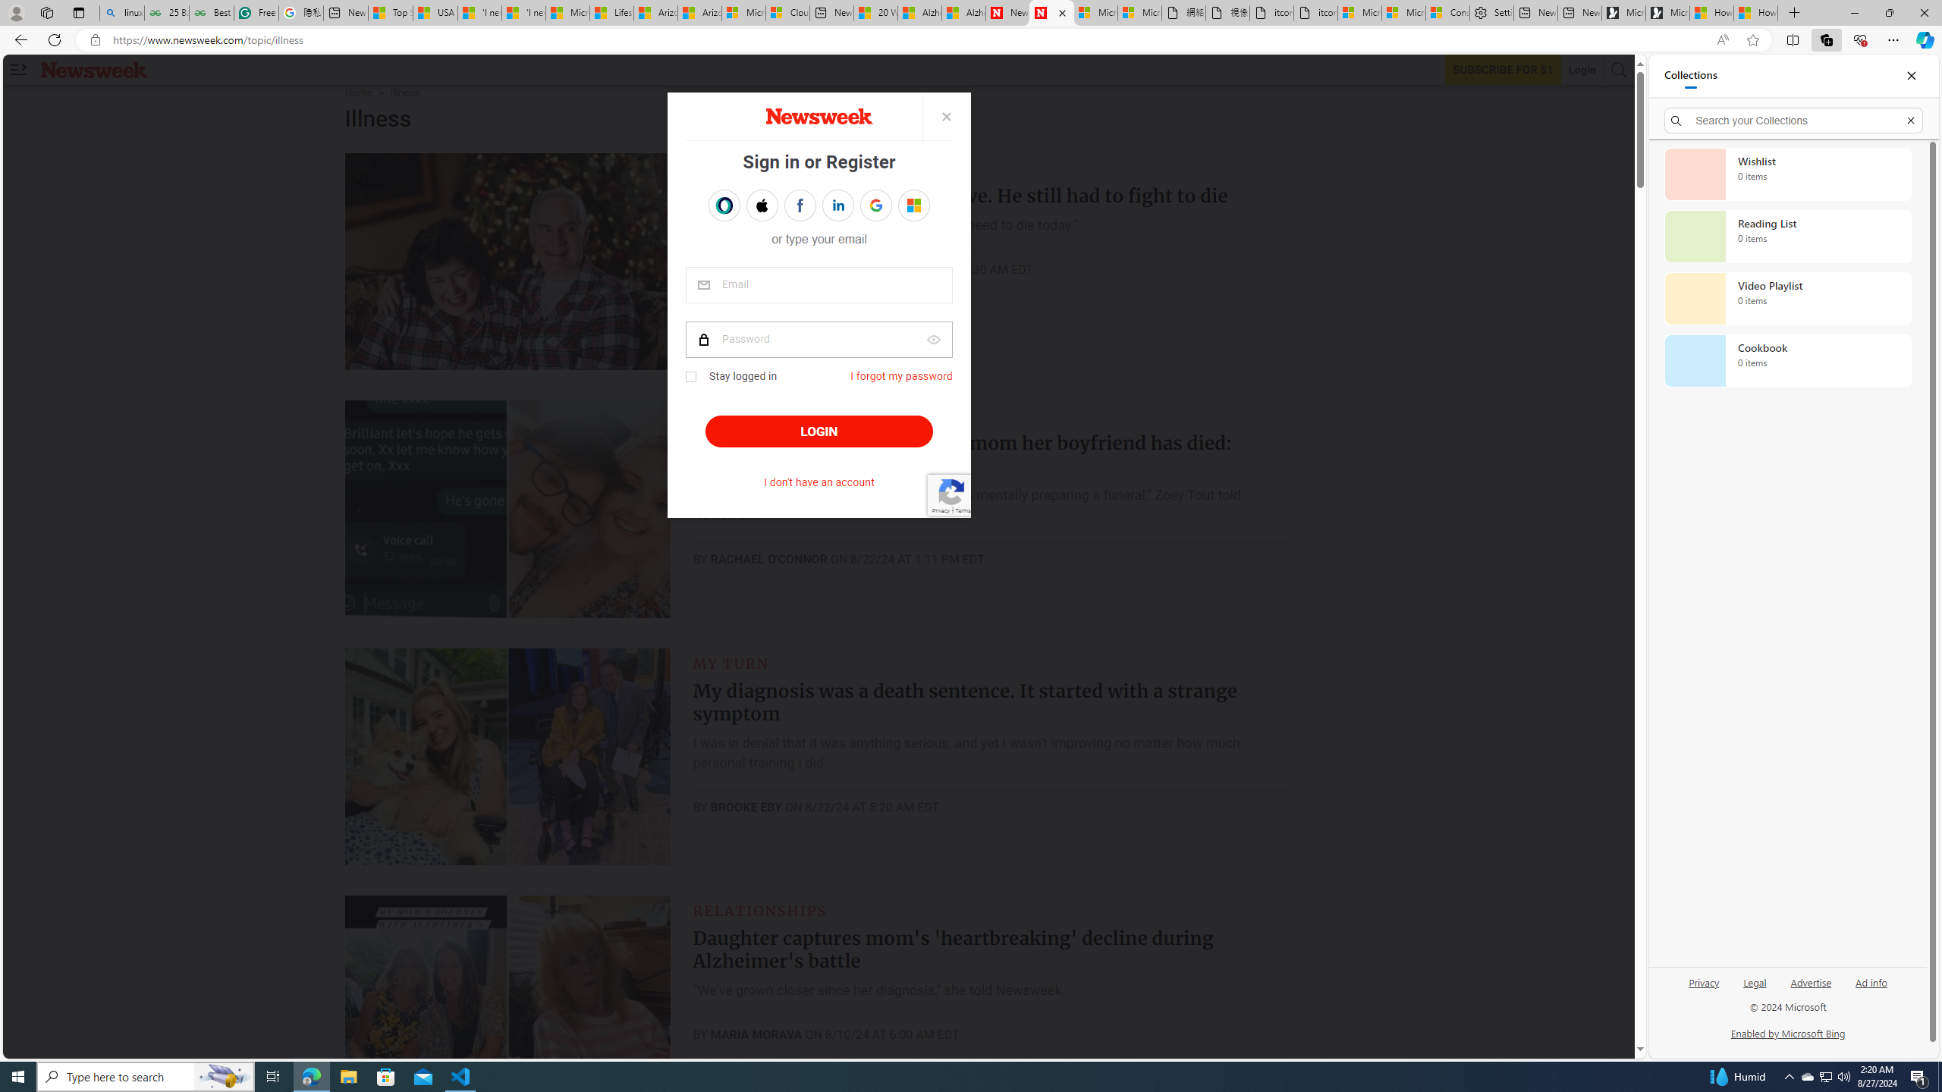 The image size is (1942, 1092). I want to click on Video Playlist collection, 0 items, so click(1787, 299).